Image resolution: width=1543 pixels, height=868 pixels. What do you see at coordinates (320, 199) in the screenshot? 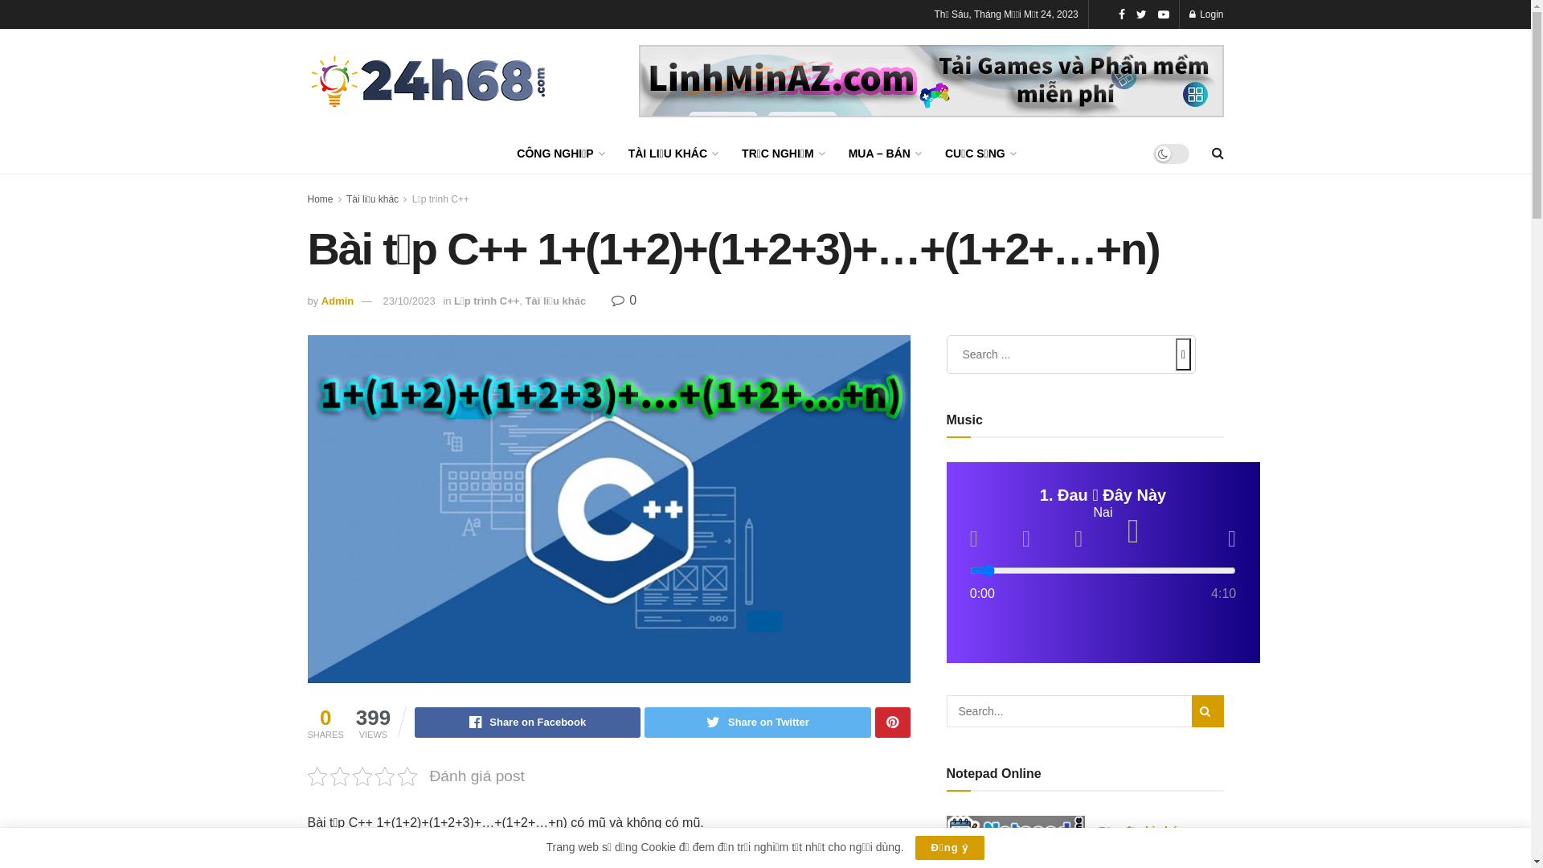
I see `Home` at bounding box center [320, 199].